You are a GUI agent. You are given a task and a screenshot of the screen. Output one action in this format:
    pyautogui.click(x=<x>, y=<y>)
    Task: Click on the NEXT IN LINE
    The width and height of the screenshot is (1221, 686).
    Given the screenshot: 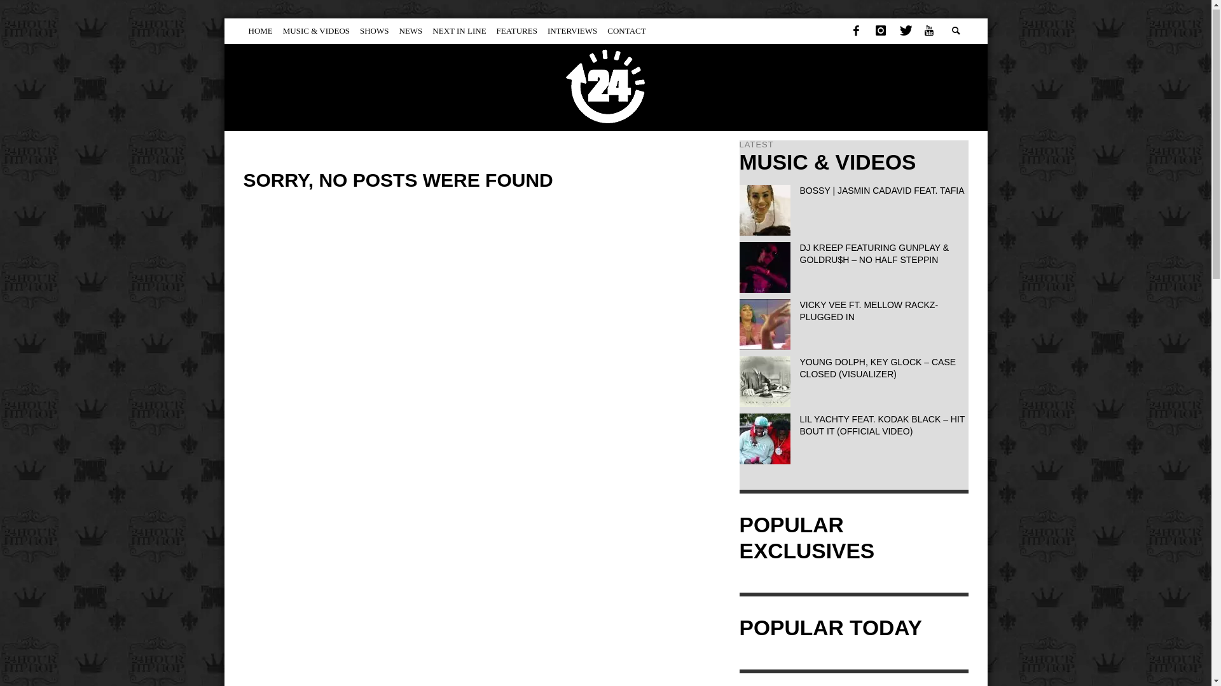 What is the action you would take?
    pyautogui.click(x=459, y=32)
    